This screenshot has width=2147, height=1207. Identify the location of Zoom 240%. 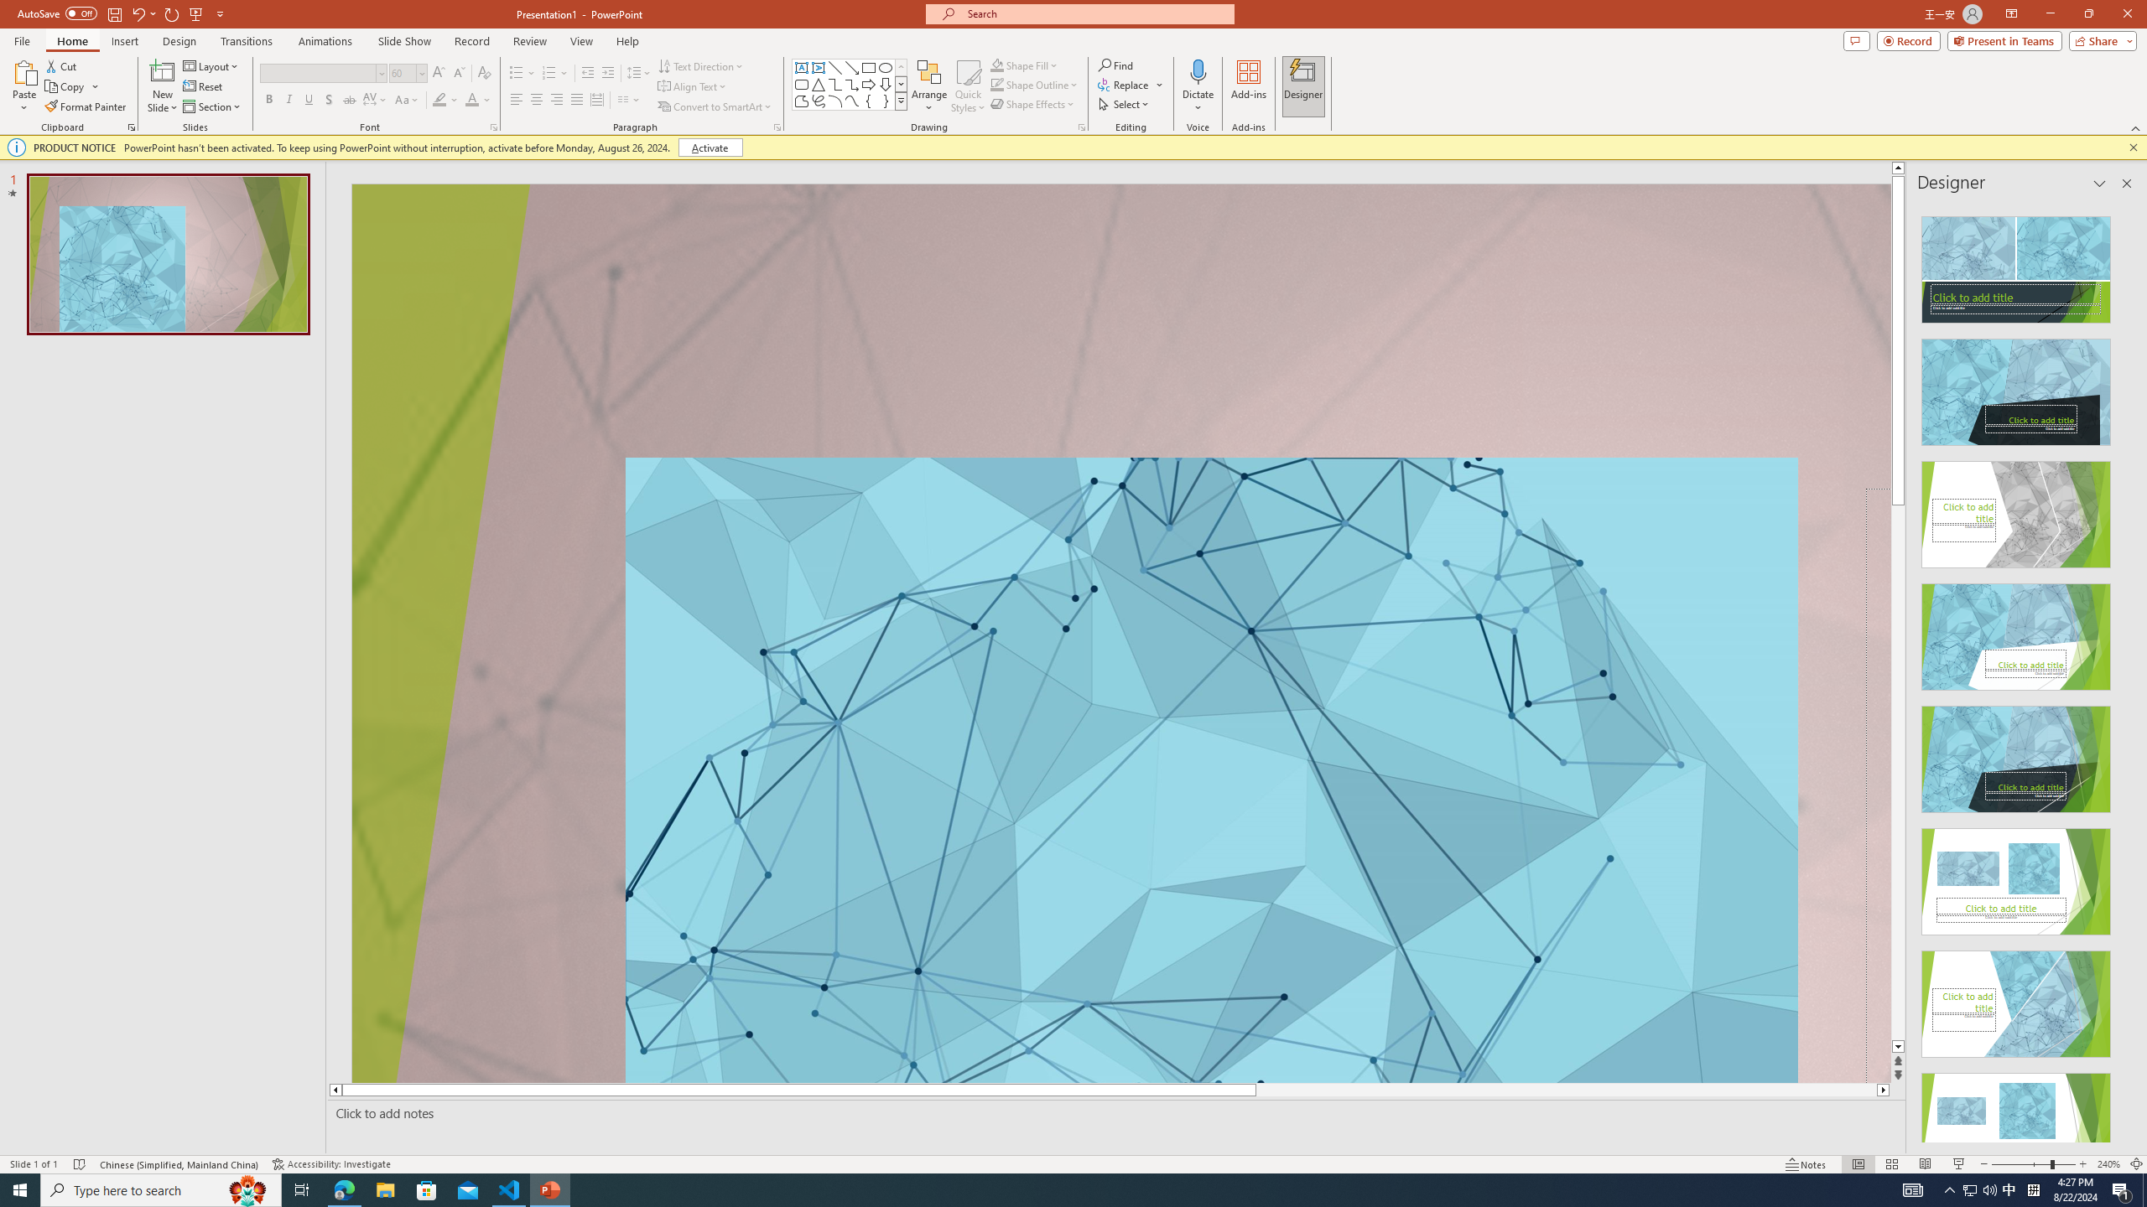
(2108, 1164).